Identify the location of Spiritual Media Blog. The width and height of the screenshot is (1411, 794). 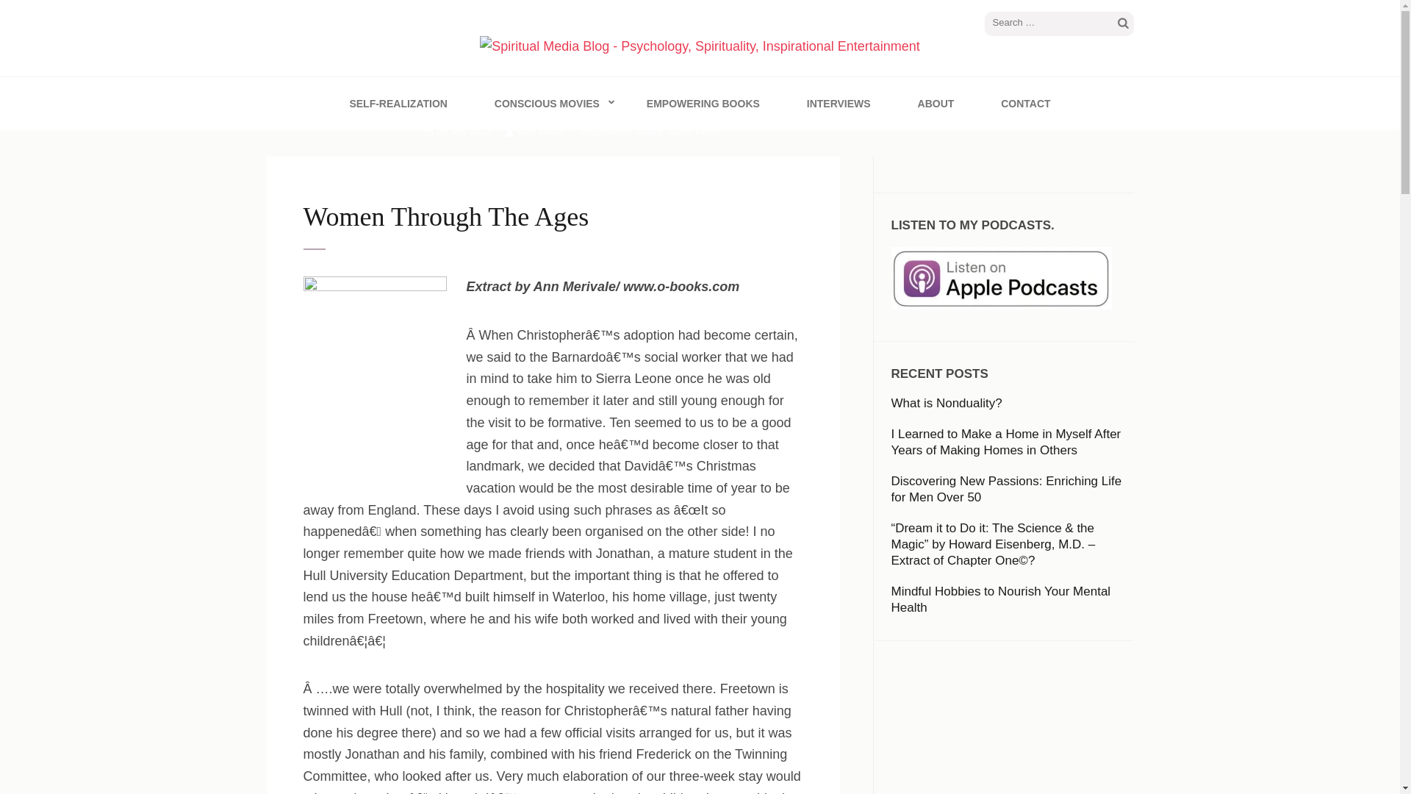
(430, 77).